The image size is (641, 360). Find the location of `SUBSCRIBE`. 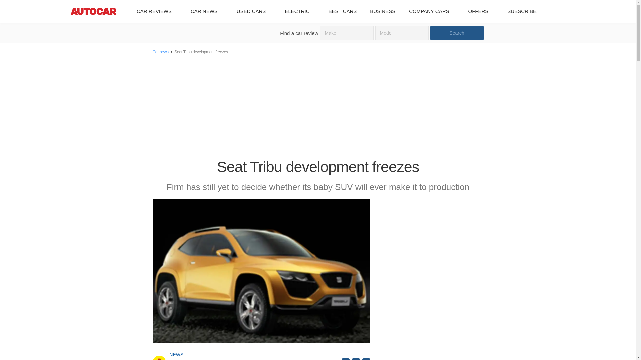

SUBSCRIBE is located at coordinates (524, 11).